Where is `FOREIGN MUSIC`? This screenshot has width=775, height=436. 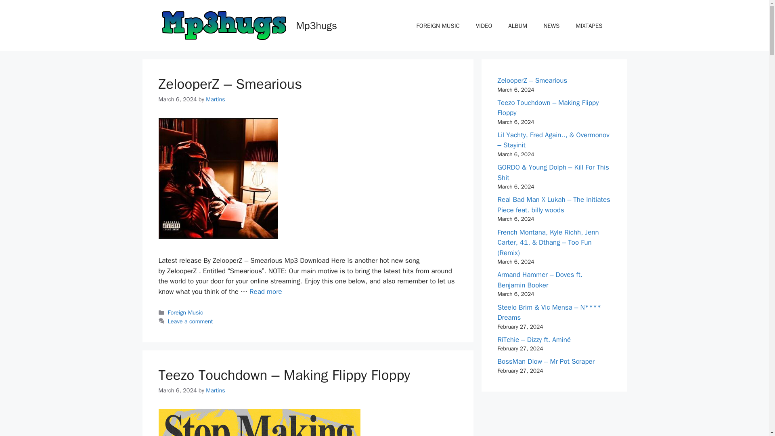 FOREIGN MUSIC is located at coordinates (438, 25).